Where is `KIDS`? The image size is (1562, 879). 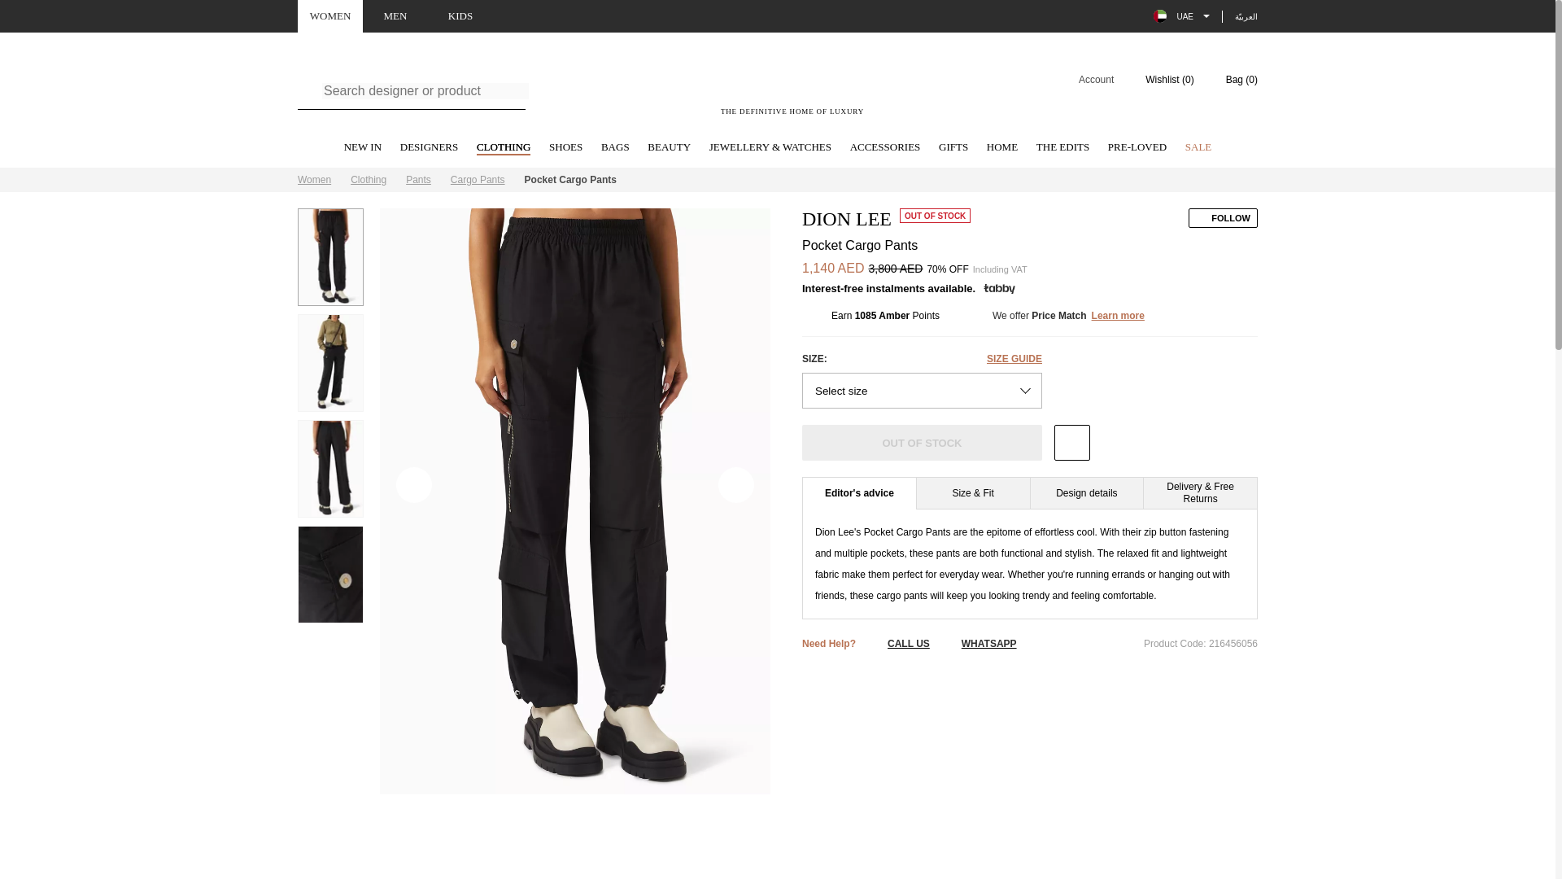
KIDS is located at coordinates (460, 16).